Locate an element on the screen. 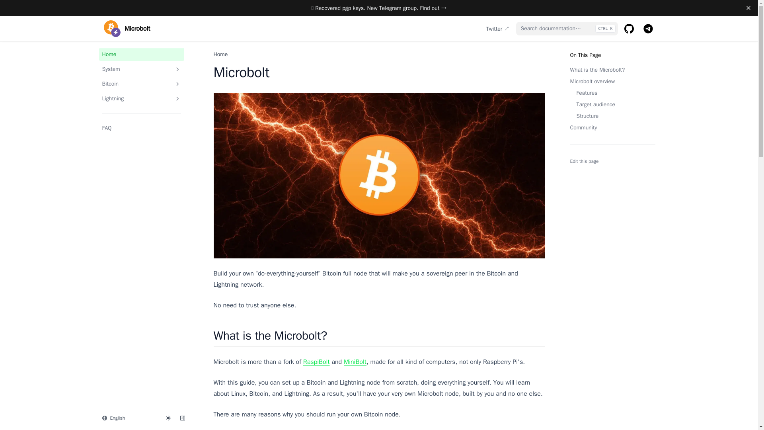  Home is located at coordinates (220, 54).